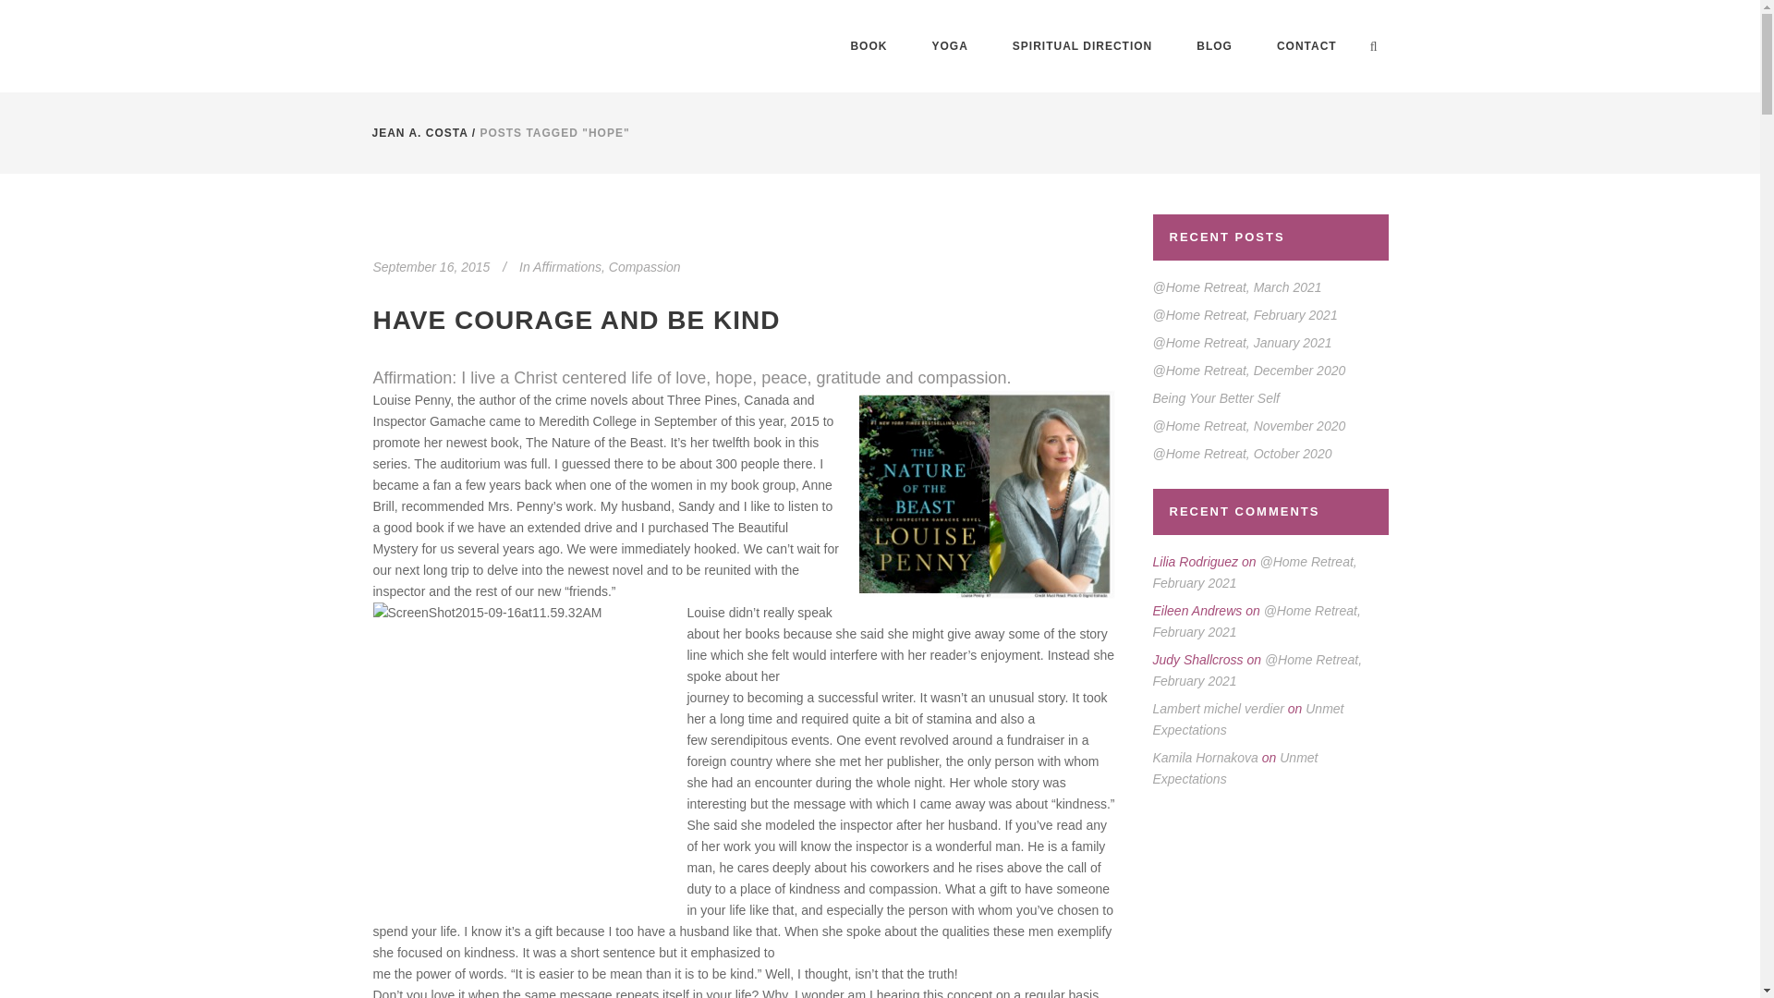 The height and width of the screenshot is (998, 1774). Describe the element at coordinates (645, 266) in the screenshot. I see `Compassion` at that location.